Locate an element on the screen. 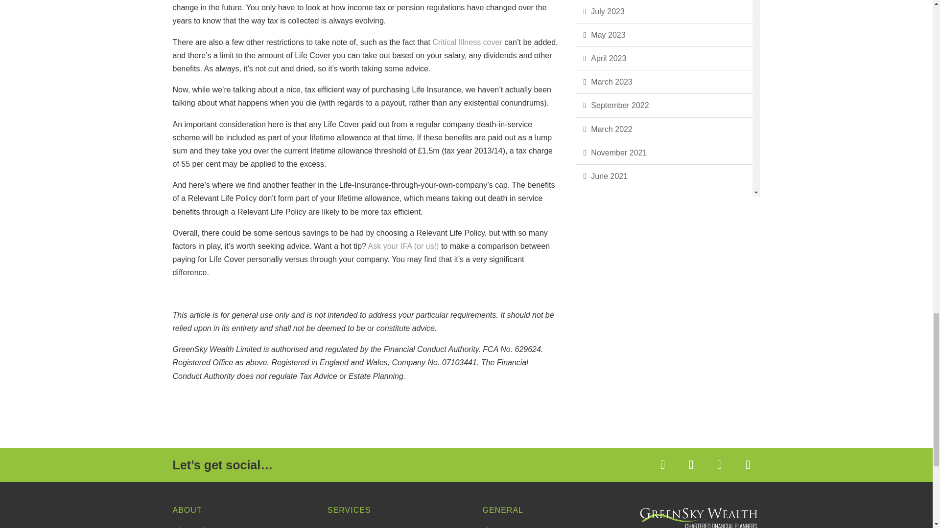 This screenshot has width=940, height=528. Follow on LinkedIn is located at coordinates (719, 464).